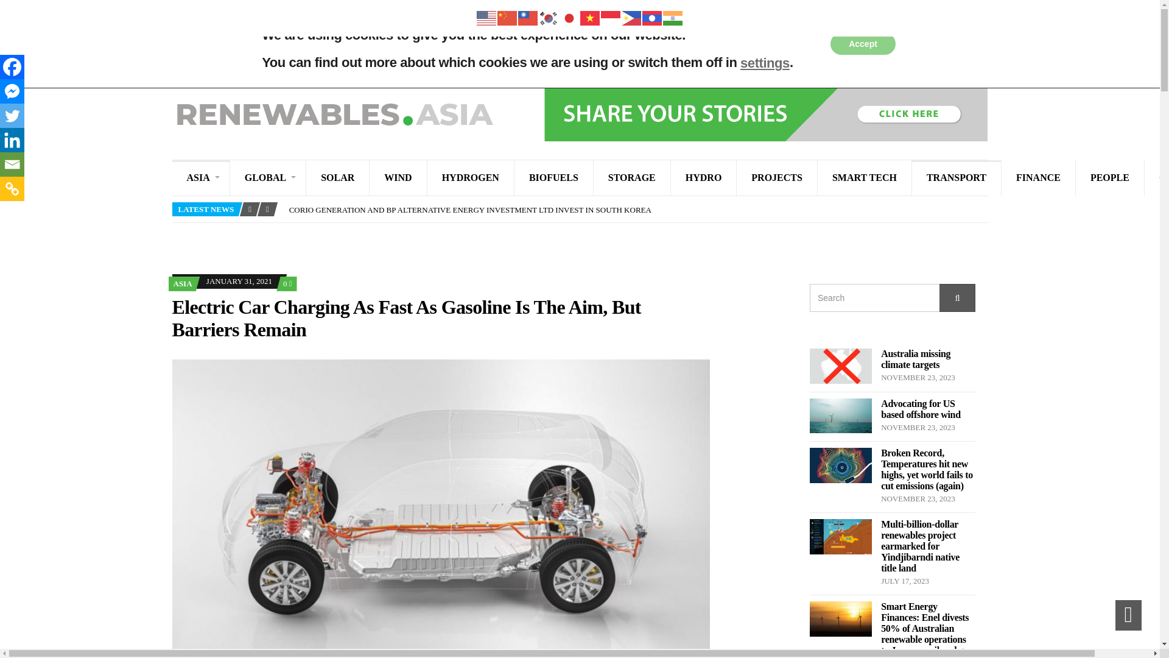  I want to click on Vietnamese, so click(590, 17).